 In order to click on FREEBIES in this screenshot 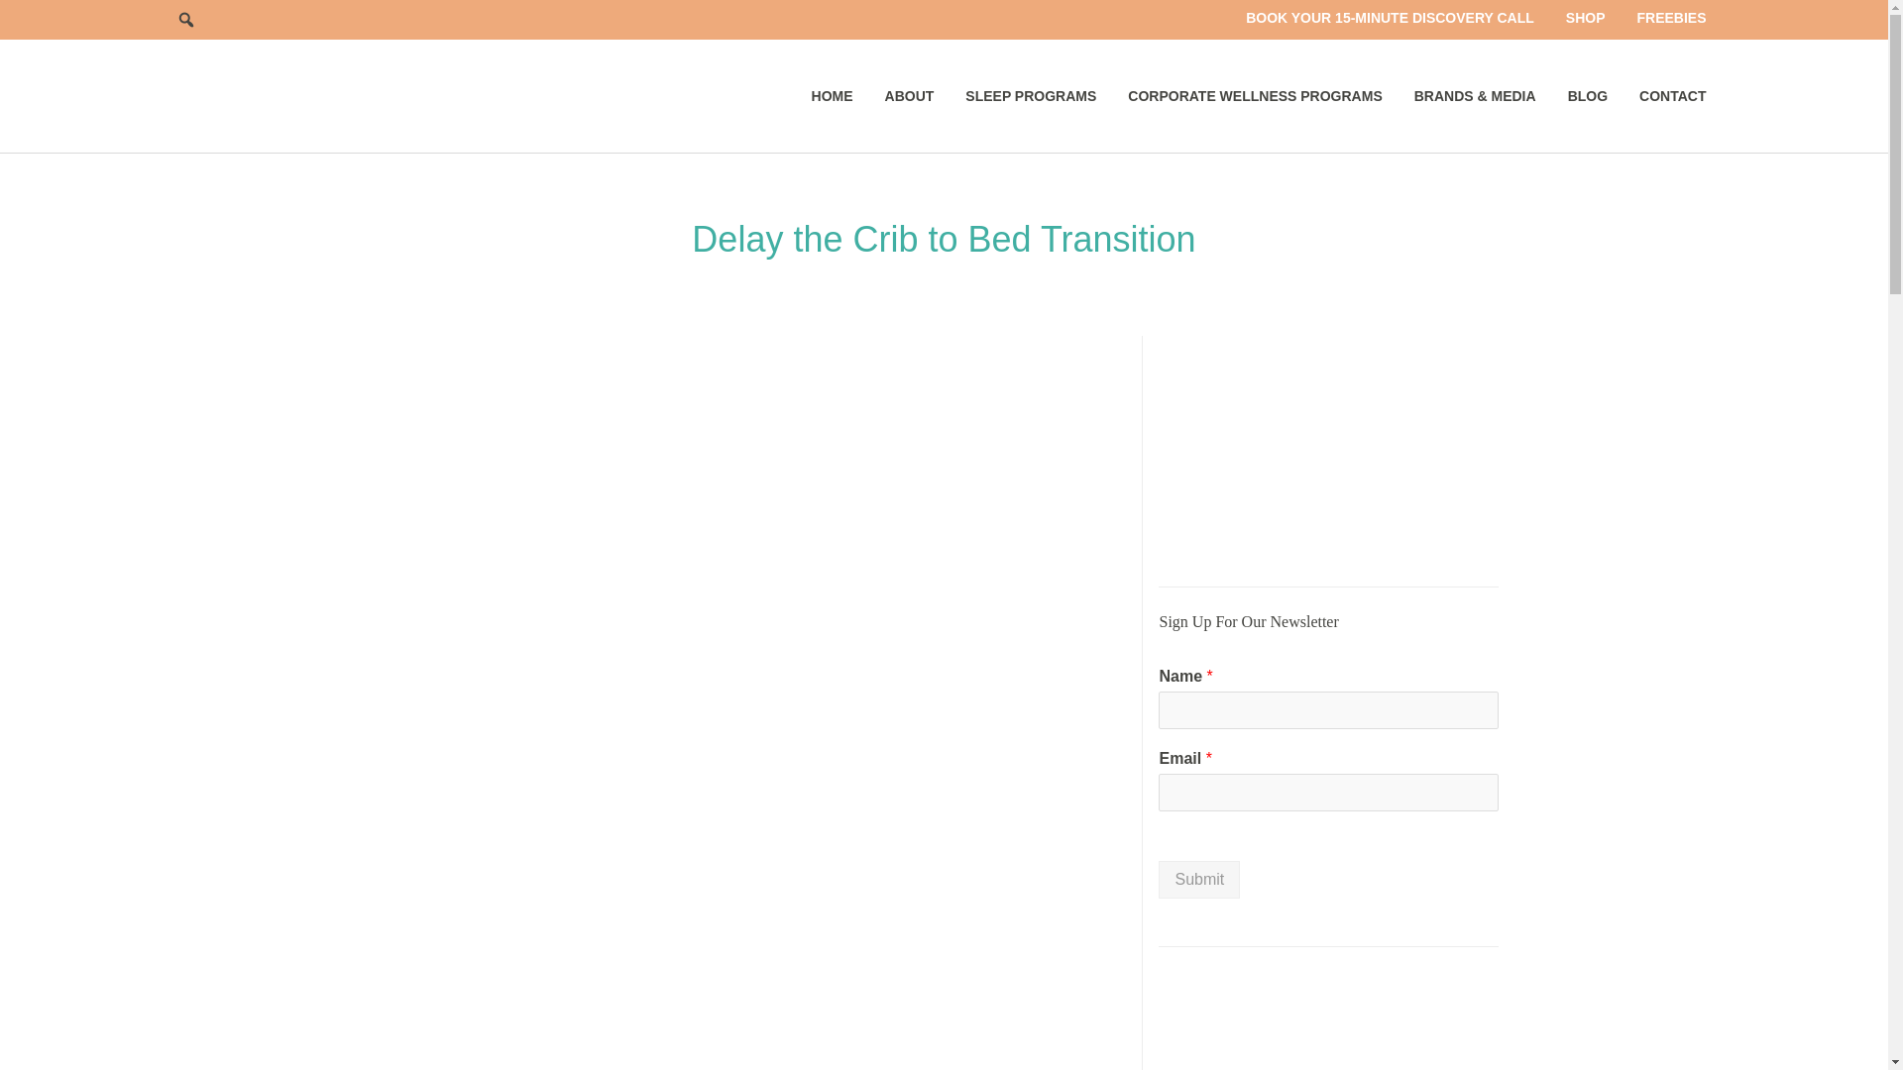, I will do `click(1671, 18)`.